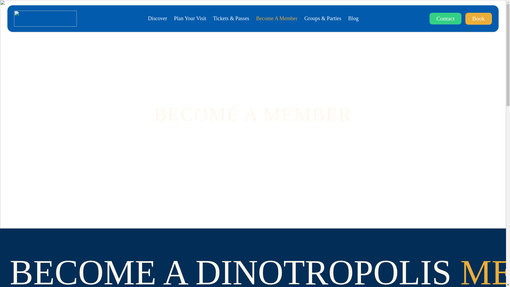 This screenshot has width=510, height=287. I want to click on Plan Your Visit, so click(190, 18).